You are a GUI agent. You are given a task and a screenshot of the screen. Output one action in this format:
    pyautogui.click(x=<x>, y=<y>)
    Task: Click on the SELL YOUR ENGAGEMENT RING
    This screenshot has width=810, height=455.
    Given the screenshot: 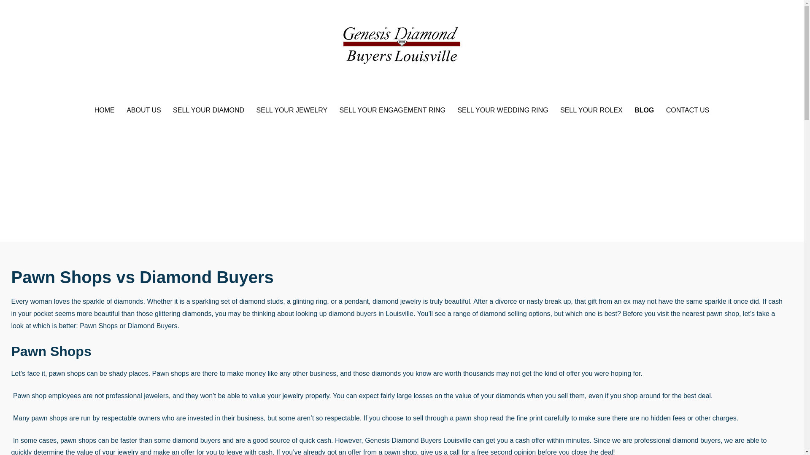 What is the action you would take?
    pyautogui.click(x=392, y=110)
    